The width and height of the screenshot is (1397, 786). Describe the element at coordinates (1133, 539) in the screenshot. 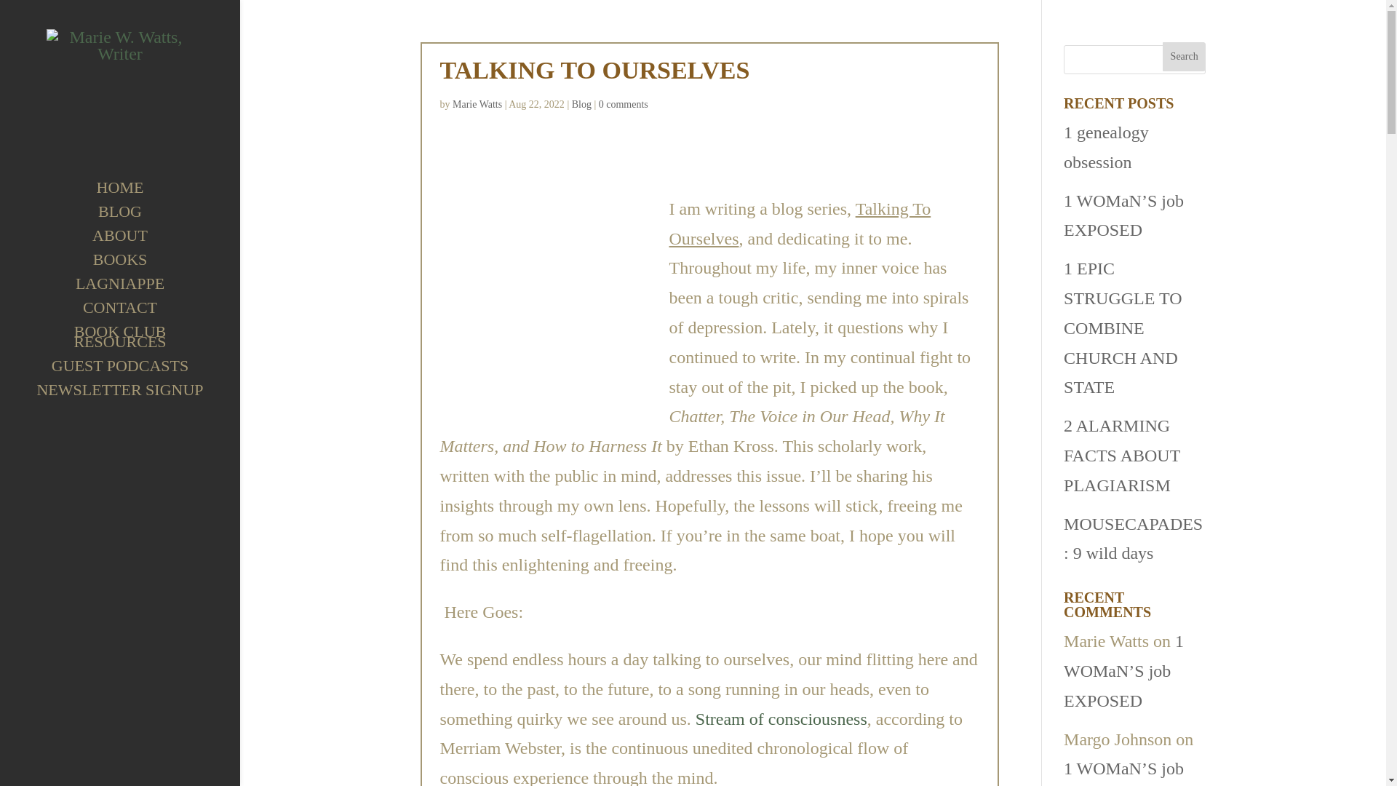

I see `MOUSECAPADES: 9 wild days` at that location.